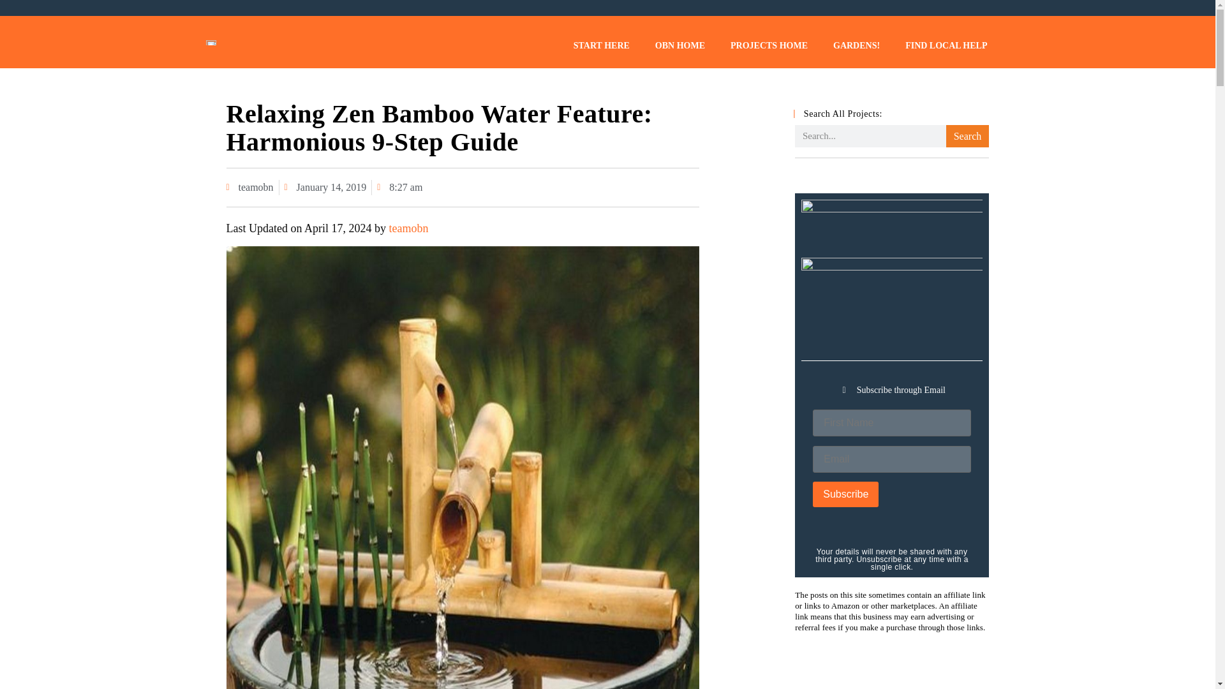 This screenshot has height=689, width=1225. I want to click on teamobn, so click(249, 187).